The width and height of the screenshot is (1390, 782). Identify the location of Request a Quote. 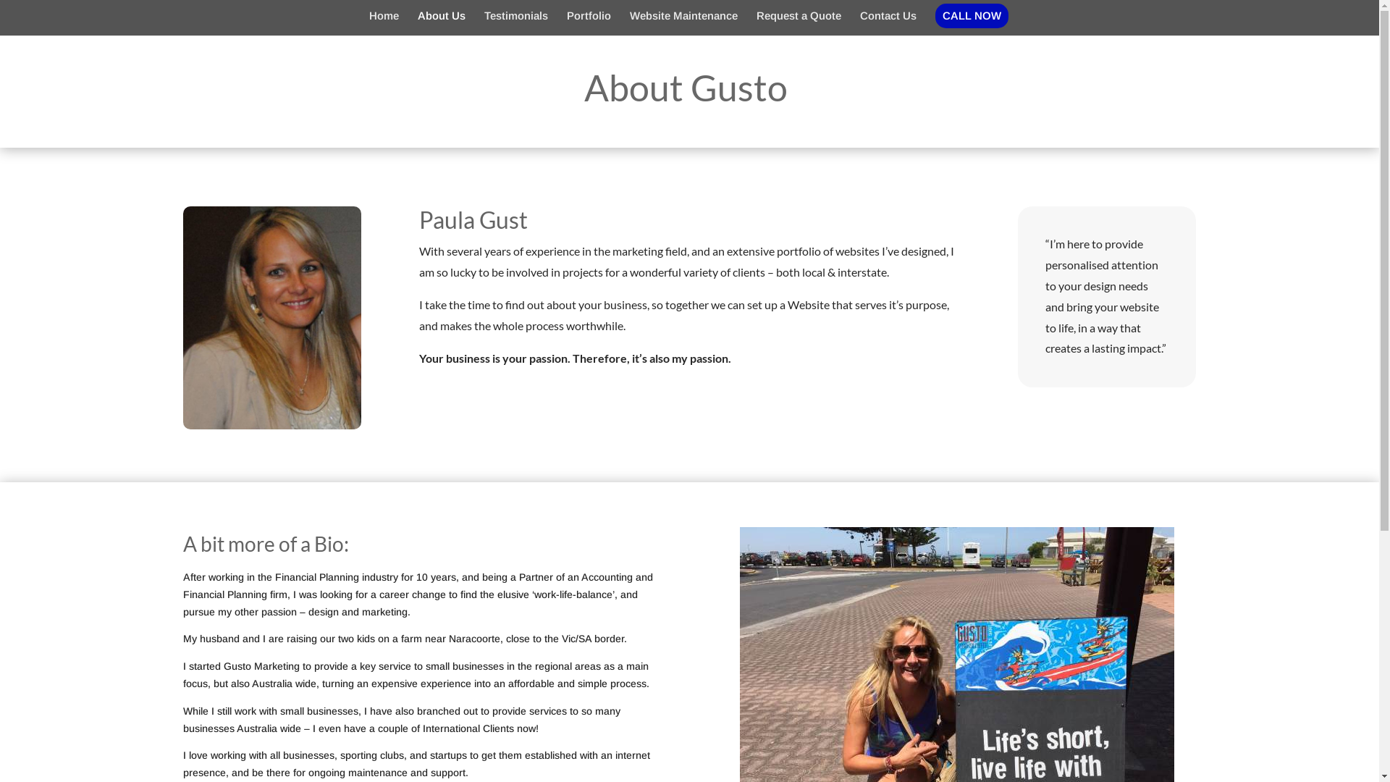
(799, 17).